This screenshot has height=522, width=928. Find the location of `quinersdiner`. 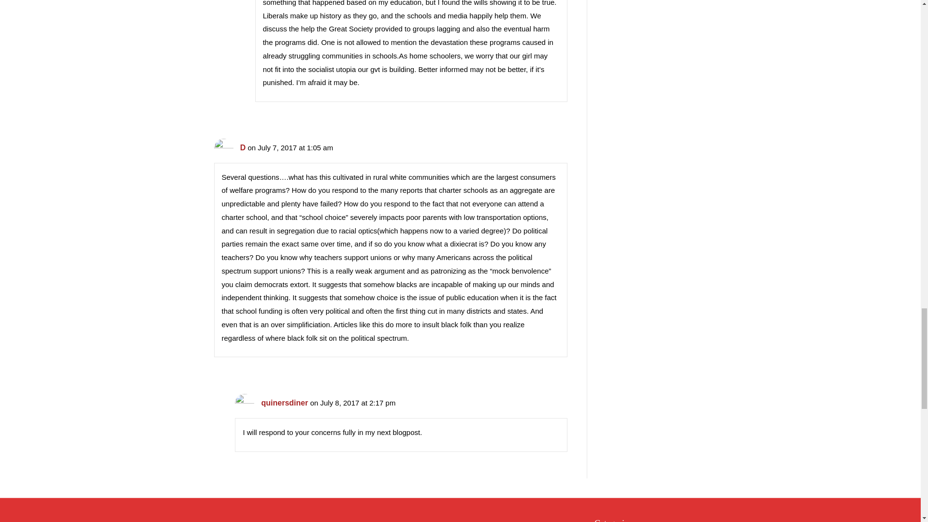

quinersdiner is located at coordinates (285, 403).